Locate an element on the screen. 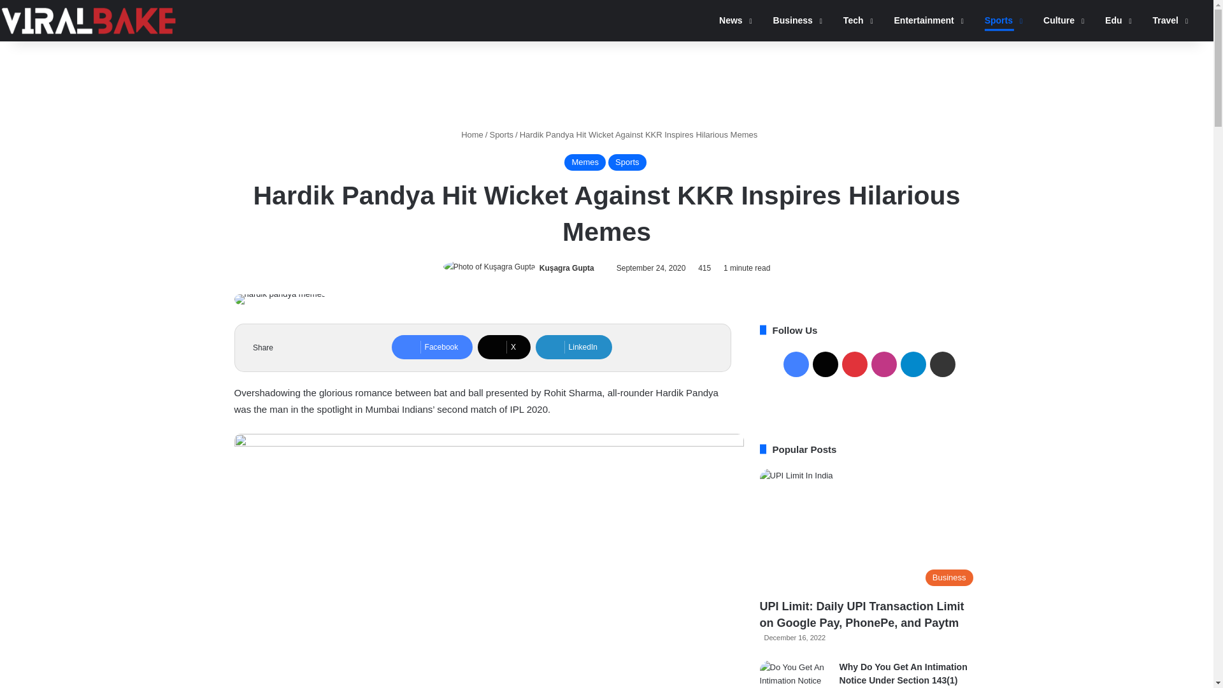 The width and height of the screenshot is (1223, 688). Culture is located at coordinates (1059, 20).